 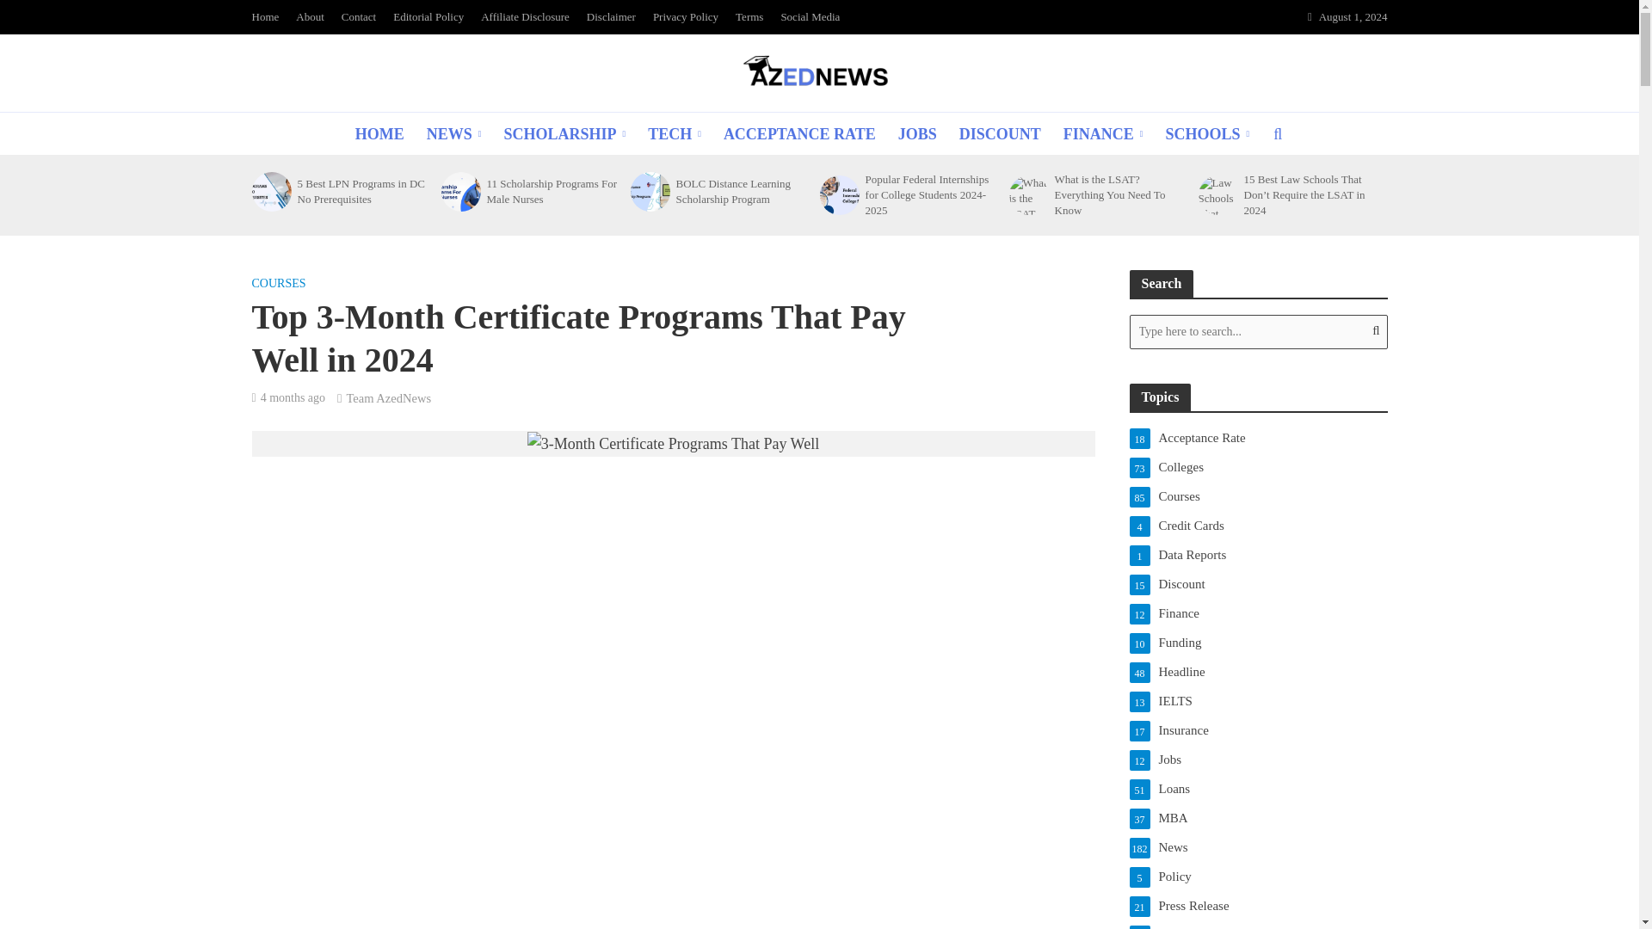 What do you see at coordinates (1026, 194) in the screenshot?
I see `What is the LSAT? Everything You Need To Know` at bounding box center [1026, 194].